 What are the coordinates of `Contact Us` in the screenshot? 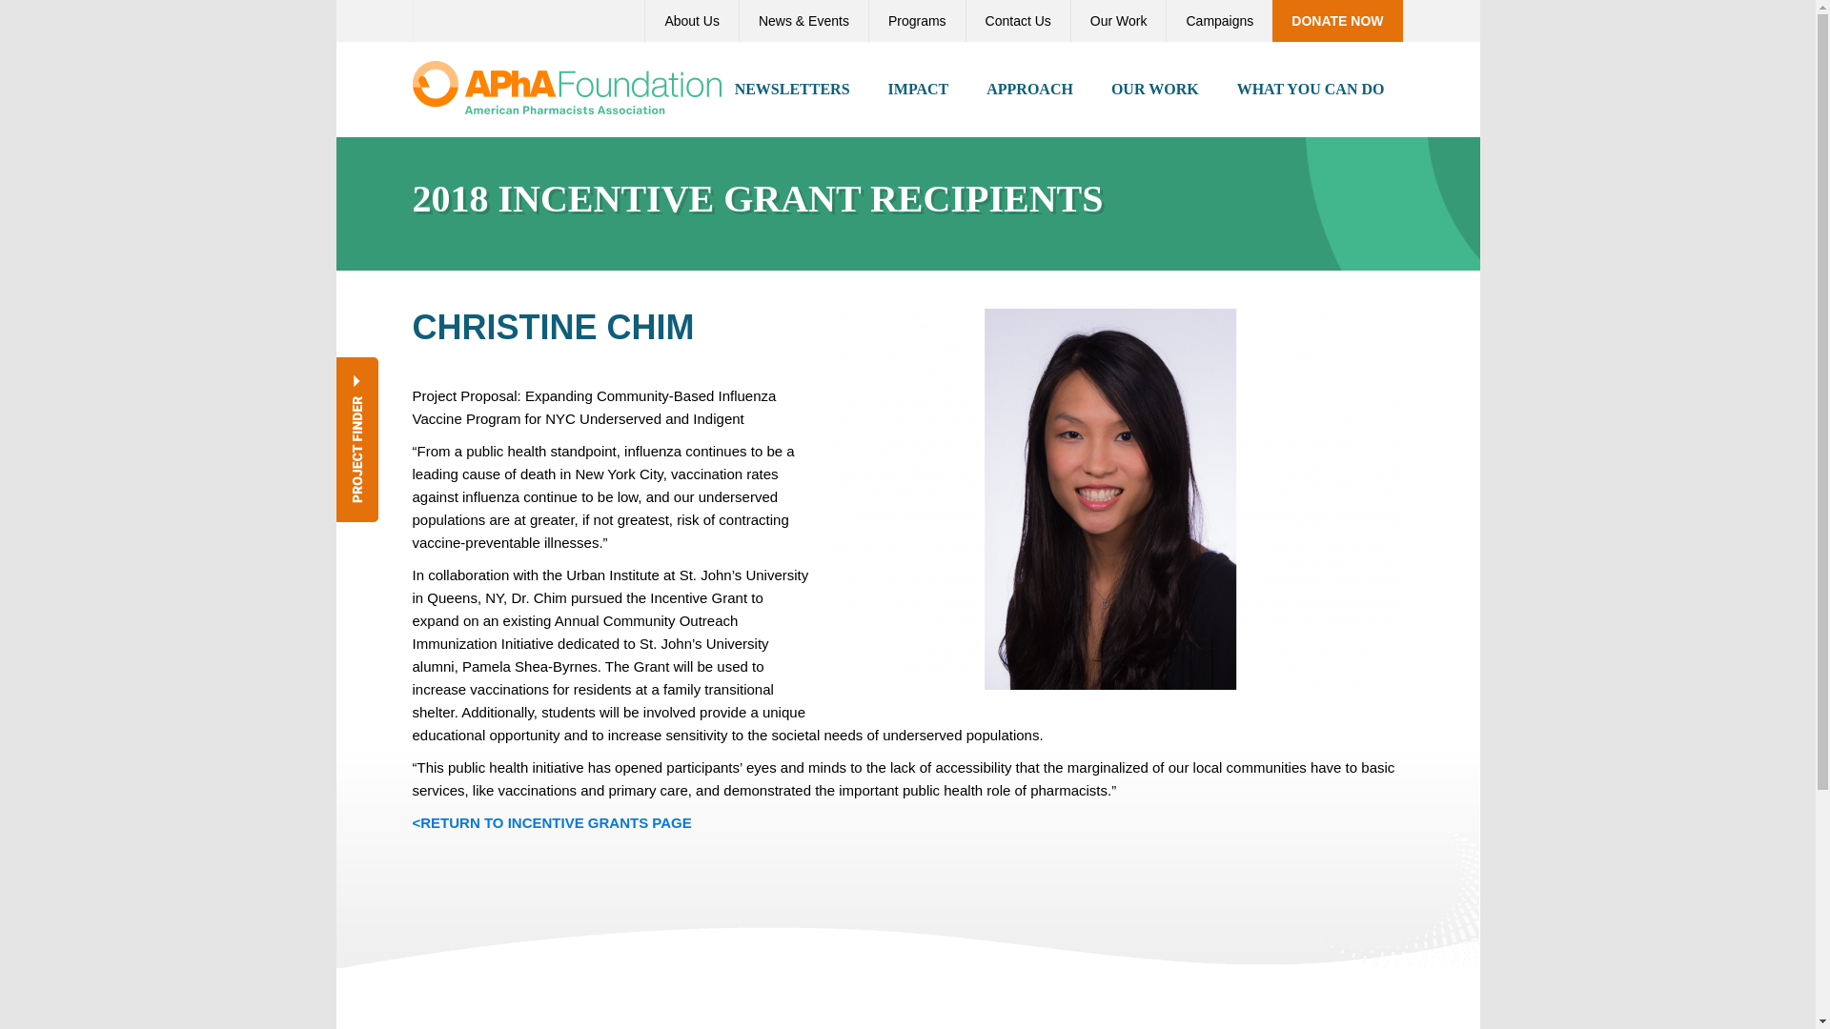 It's located at (1018, 21).